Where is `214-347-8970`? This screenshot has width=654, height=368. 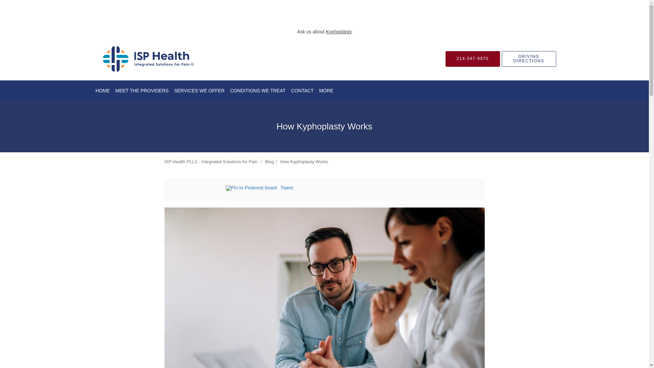
214-347-8970 is located at coordinates (473, 59).